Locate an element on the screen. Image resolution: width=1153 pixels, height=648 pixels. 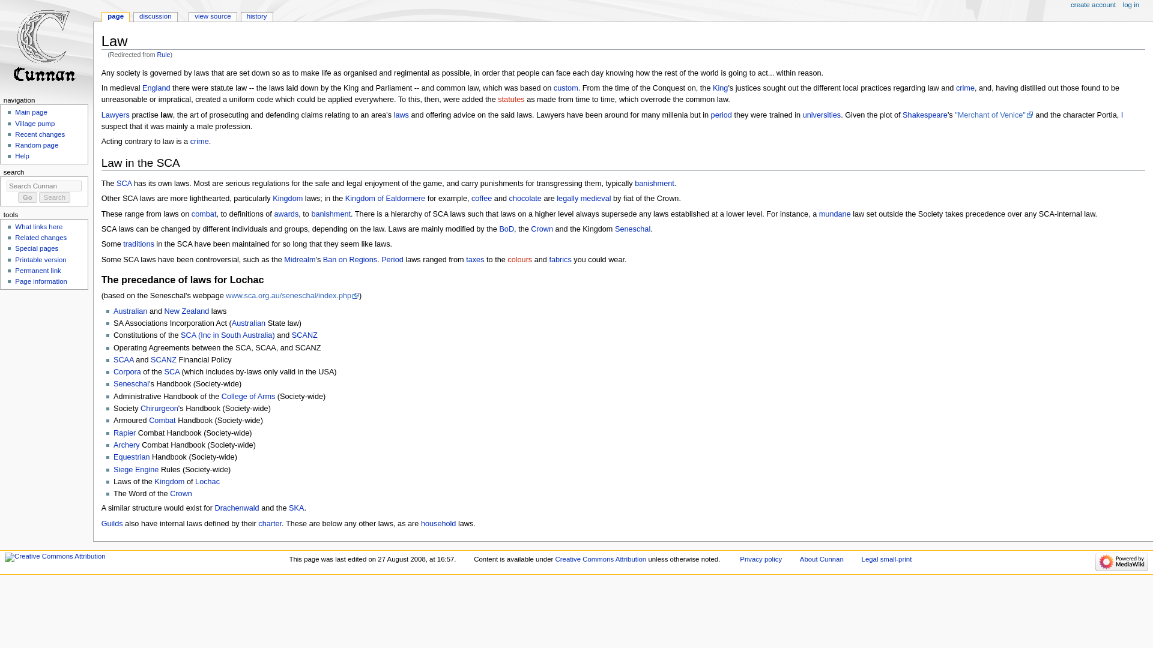
Shakespeare is located at coordinates (925, 115).